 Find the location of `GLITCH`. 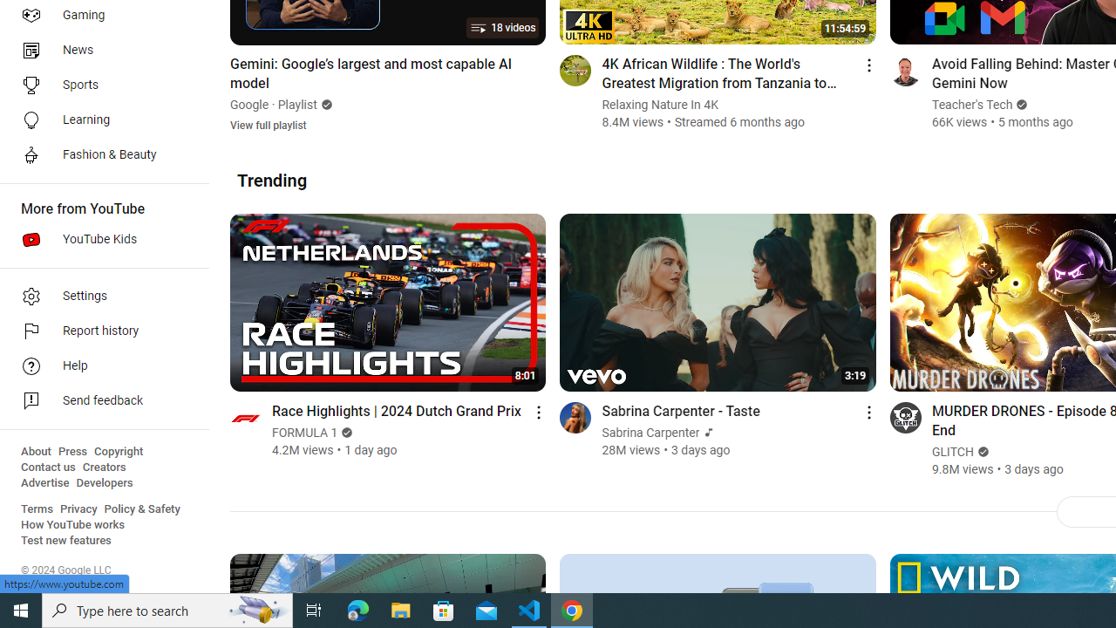

GLITCH is located at coordinates (952, 452).